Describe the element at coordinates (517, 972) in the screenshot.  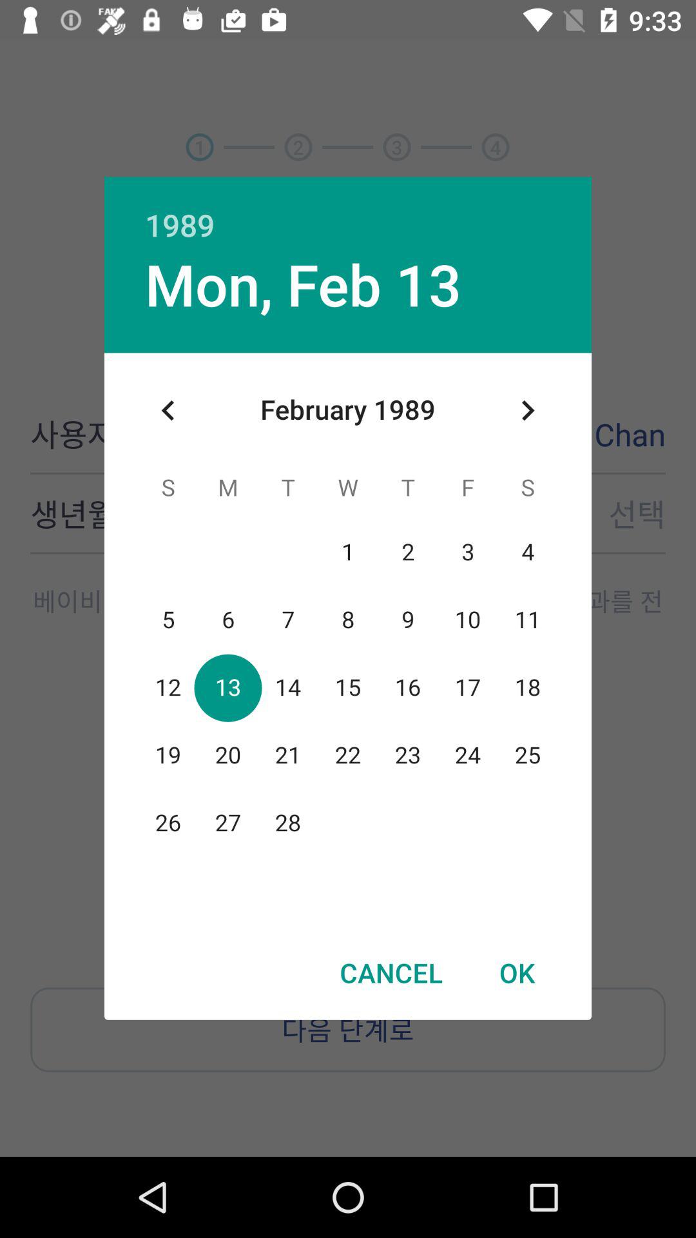
I see `launch the item at the bottom right corner` at that location.